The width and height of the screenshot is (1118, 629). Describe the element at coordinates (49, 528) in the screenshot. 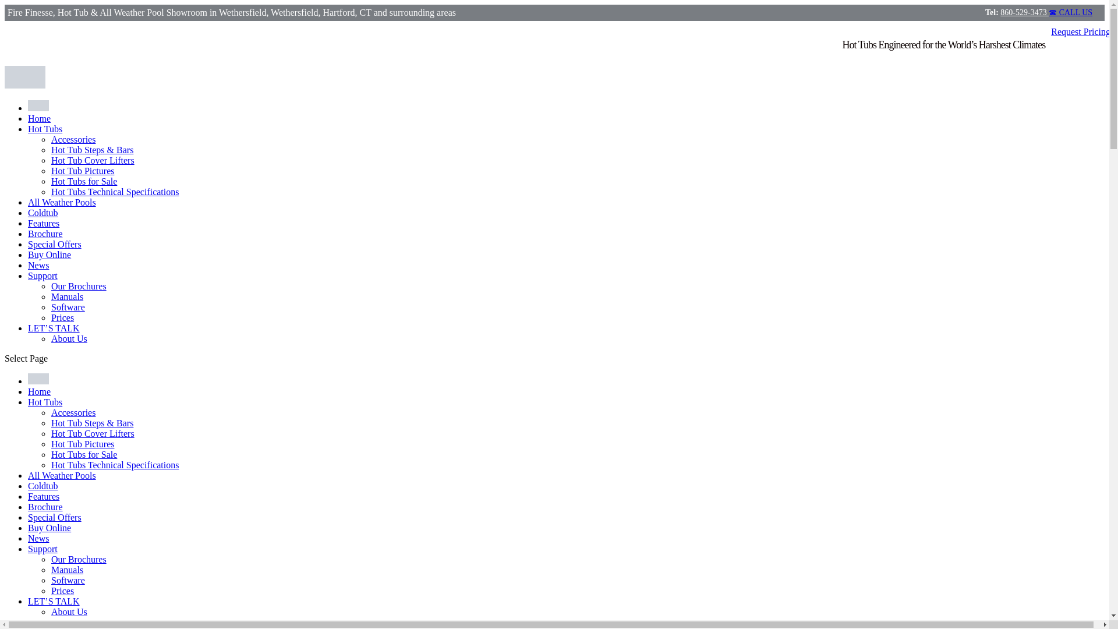

I see `buy artic spas hot tub parts online` at that location.